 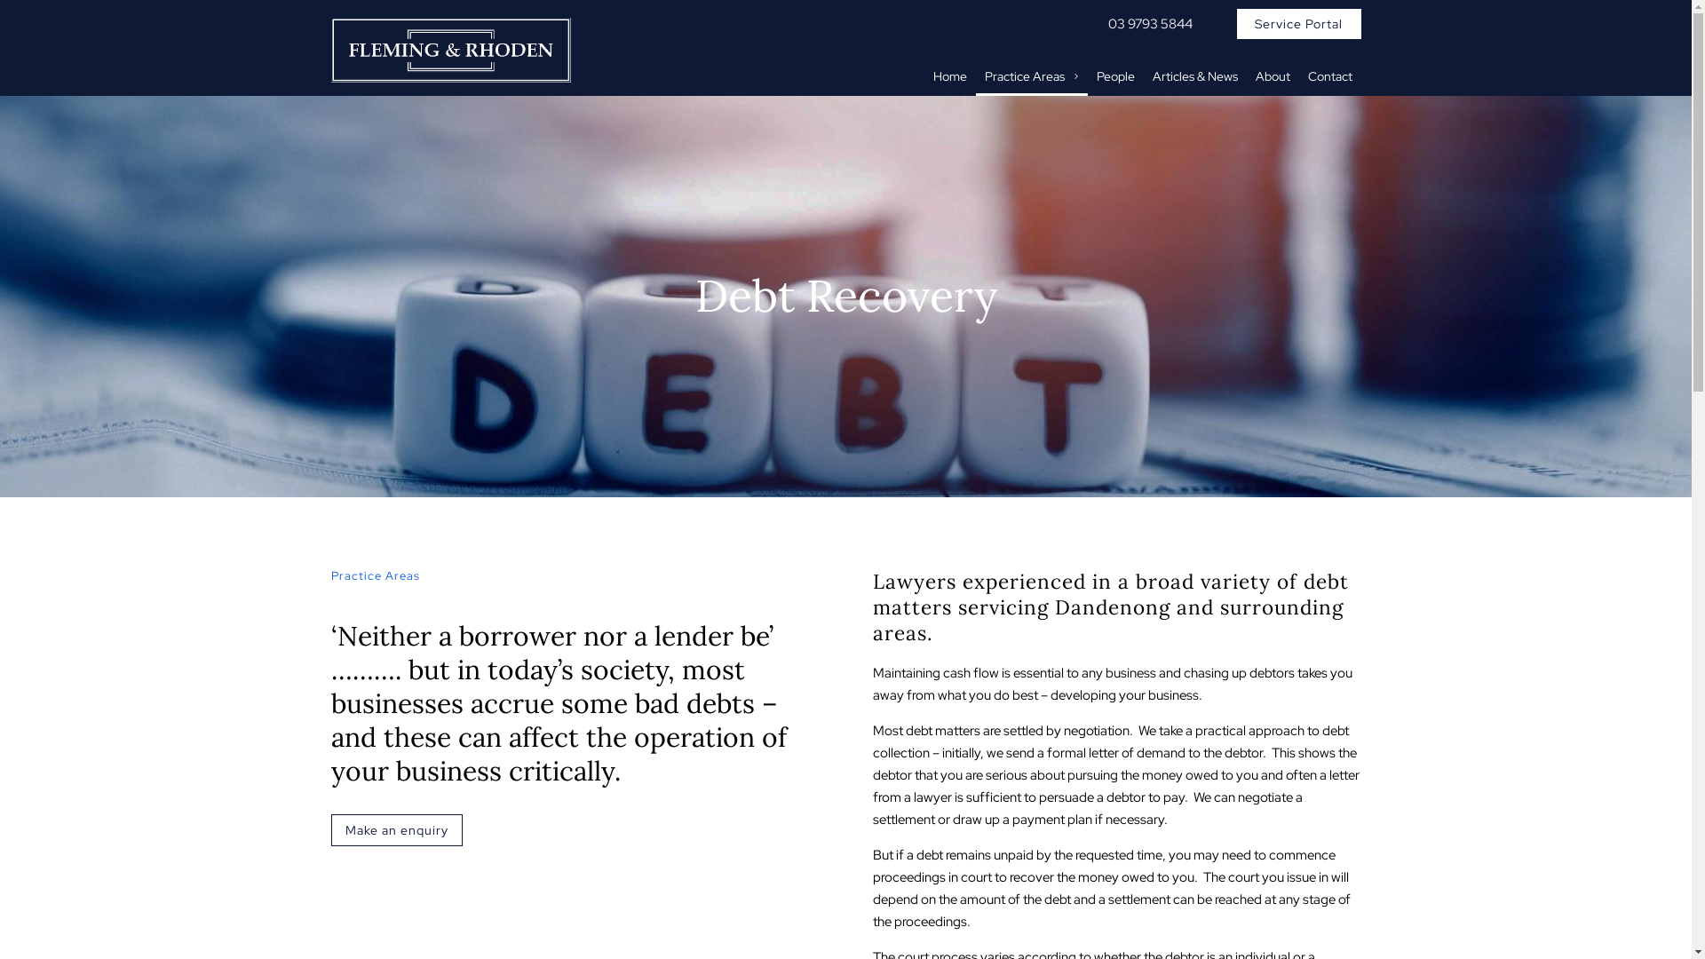 I want to click on Service Portal, so click(x=1298, y=24).